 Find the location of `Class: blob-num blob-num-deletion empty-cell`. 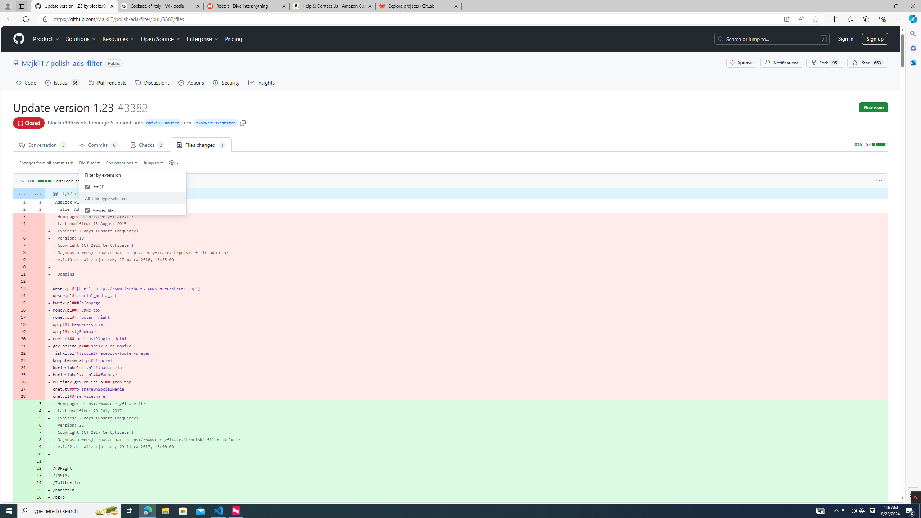

Class: blob-num blob-num-deletion empty-cell is located at coordinates (37, 396).